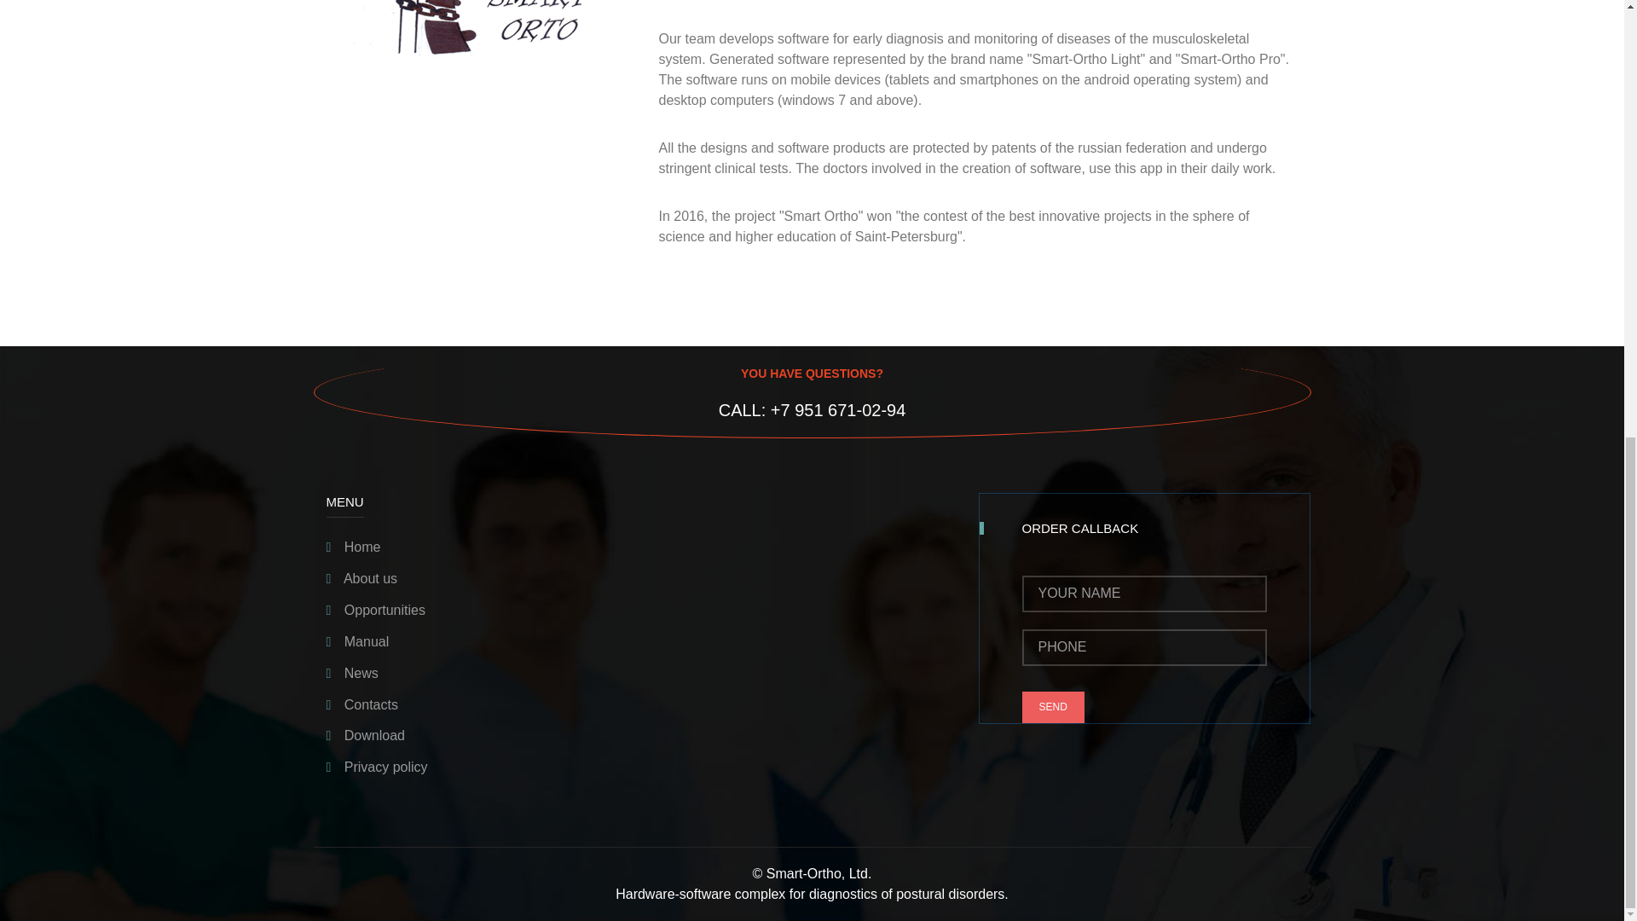 This screenshot has width=1637, height=921. Describe the element at coordinates (365, 735) in the screenshot. I see `Download` at that location.